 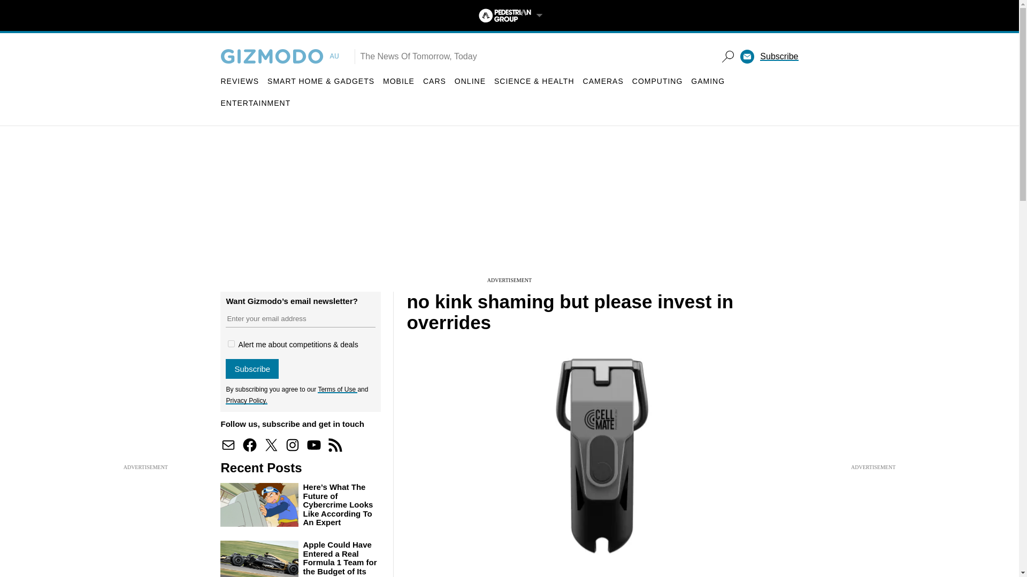 What do you see at coordinates (240, 81) in the screenshot?
I see `REVIEWS` at bounding box center [240, 81].